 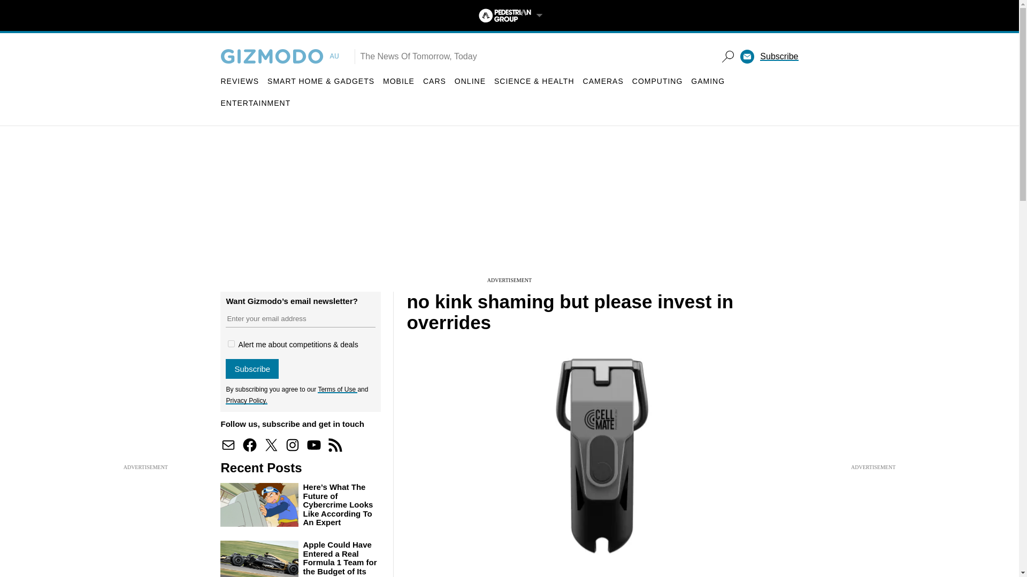 What do you see at coordinates (240, 81) in the screenshot?
I see `REVIEWS` at bounding box center [240, 81].